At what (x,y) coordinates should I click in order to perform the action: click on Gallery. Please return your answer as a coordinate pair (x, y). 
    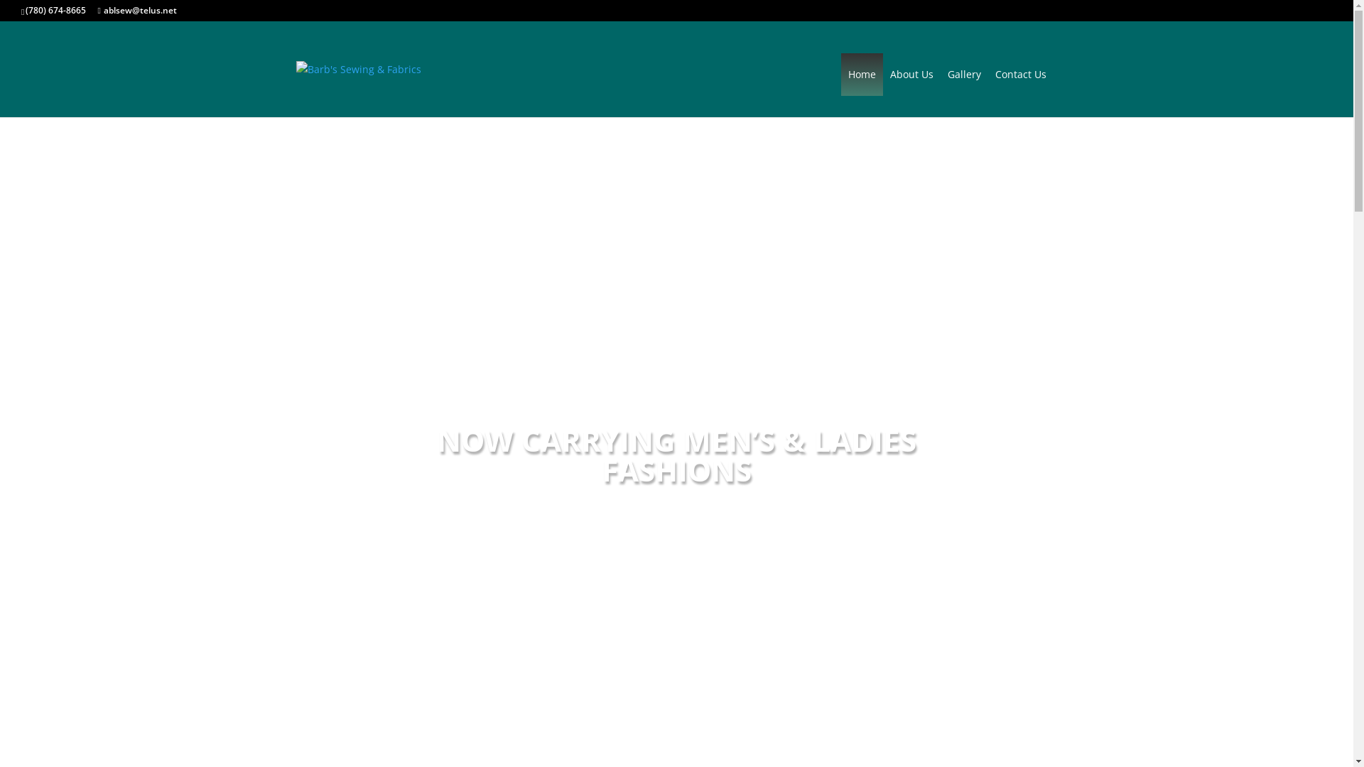
    Looking at the image, I should click on (965, 75).